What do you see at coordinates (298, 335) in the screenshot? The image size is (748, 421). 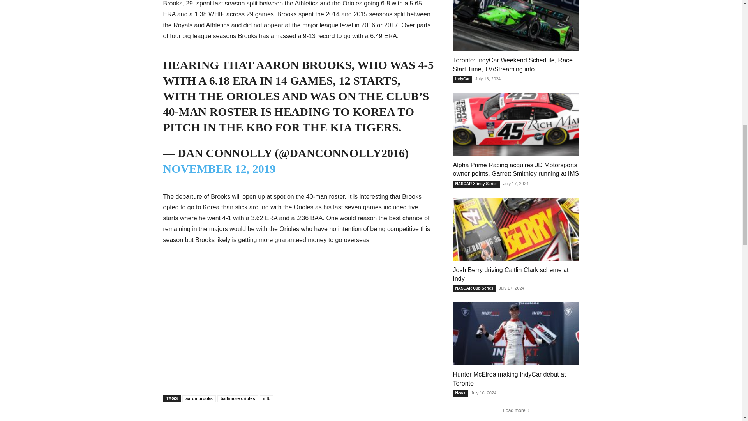 I see `Advertisement` at bounding box center [298, 335].